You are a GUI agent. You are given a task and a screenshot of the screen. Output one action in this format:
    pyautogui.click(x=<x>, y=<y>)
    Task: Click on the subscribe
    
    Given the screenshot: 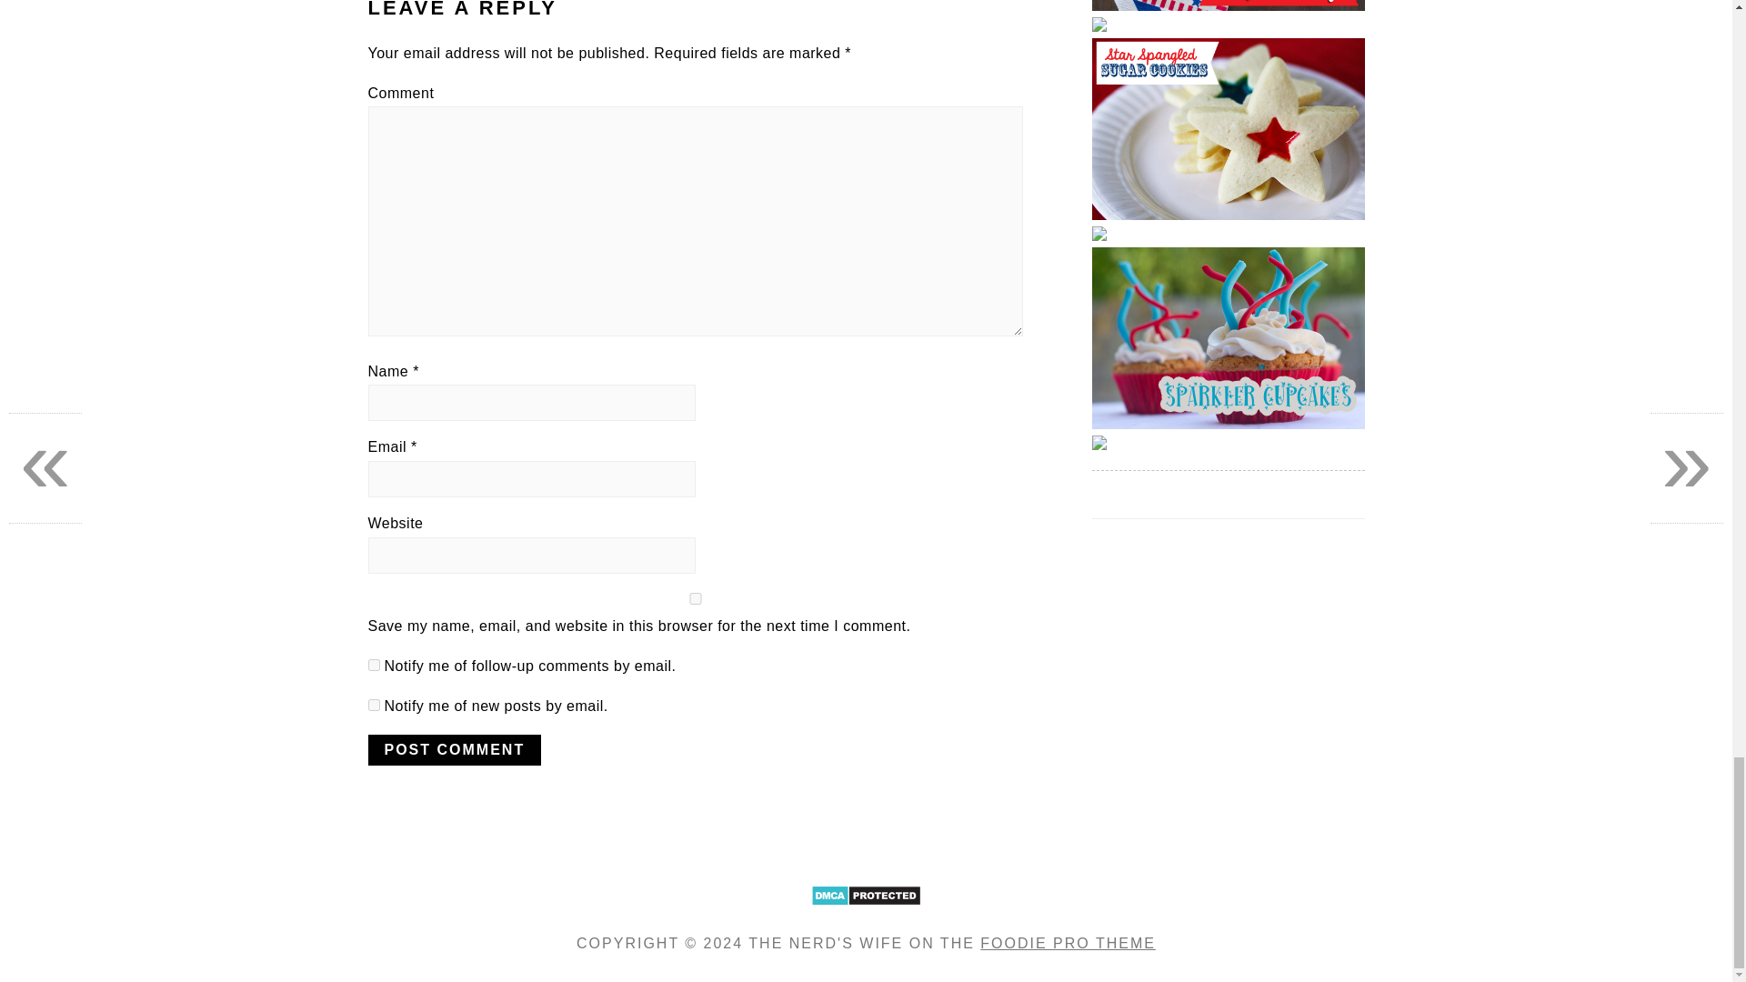 What is the action you would take?
    pyautogui.click(x=373, y=664)
    